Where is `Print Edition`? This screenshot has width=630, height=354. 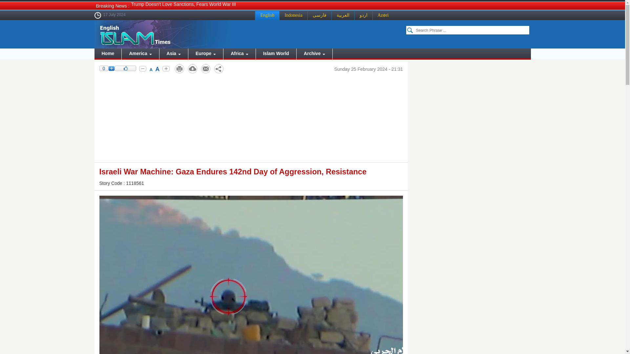
Print Edition is located at coordinates (179, 69).